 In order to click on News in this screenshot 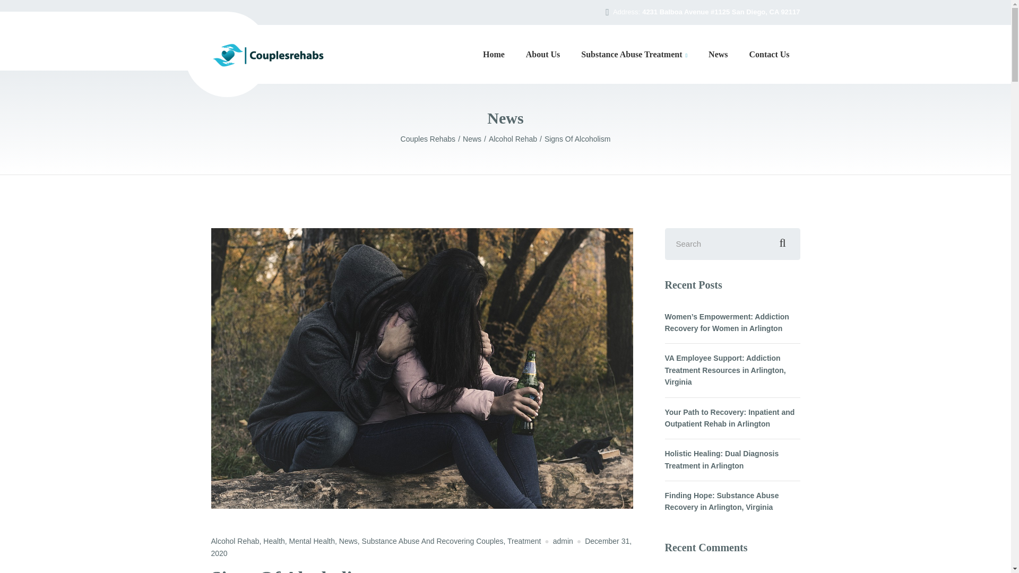, I will do `click(348, 541)`.